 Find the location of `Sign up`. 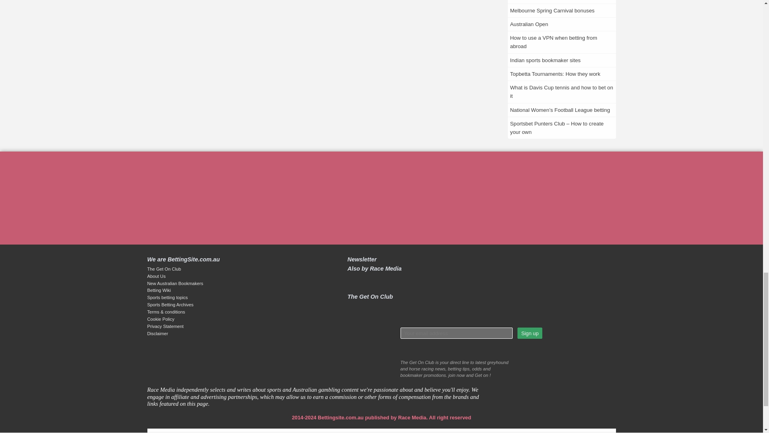

Sign up is located at coordinates (529, 333).